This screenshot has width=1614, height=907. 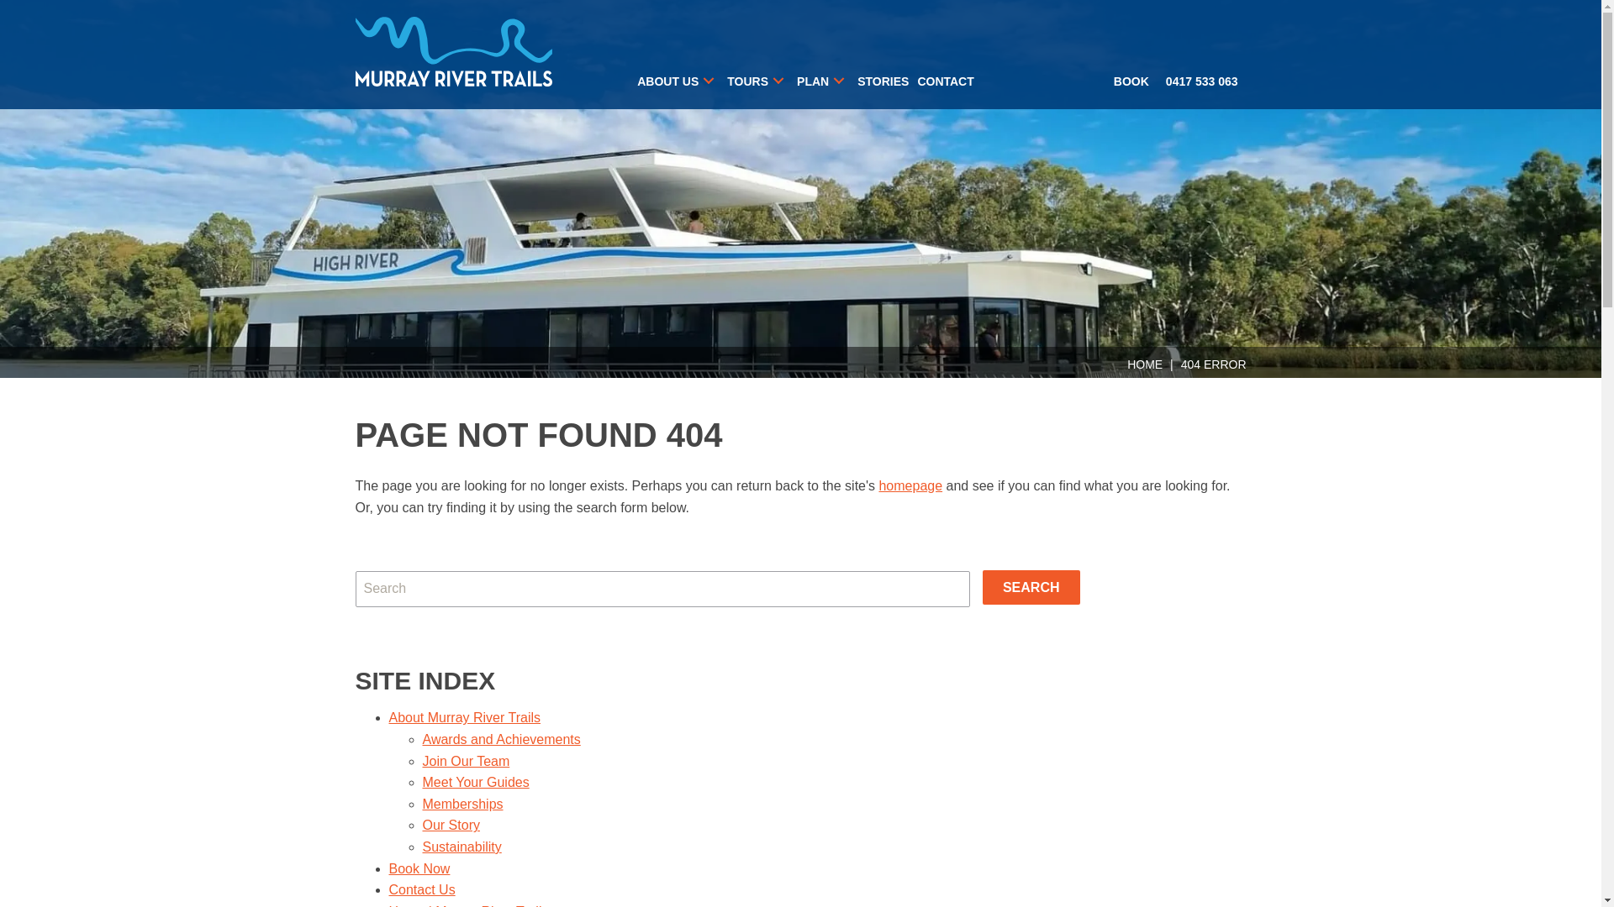 What do you see at coordinates (762, 77) in the screenshot?
I see `TOURS` at bounding box center [762, 77].